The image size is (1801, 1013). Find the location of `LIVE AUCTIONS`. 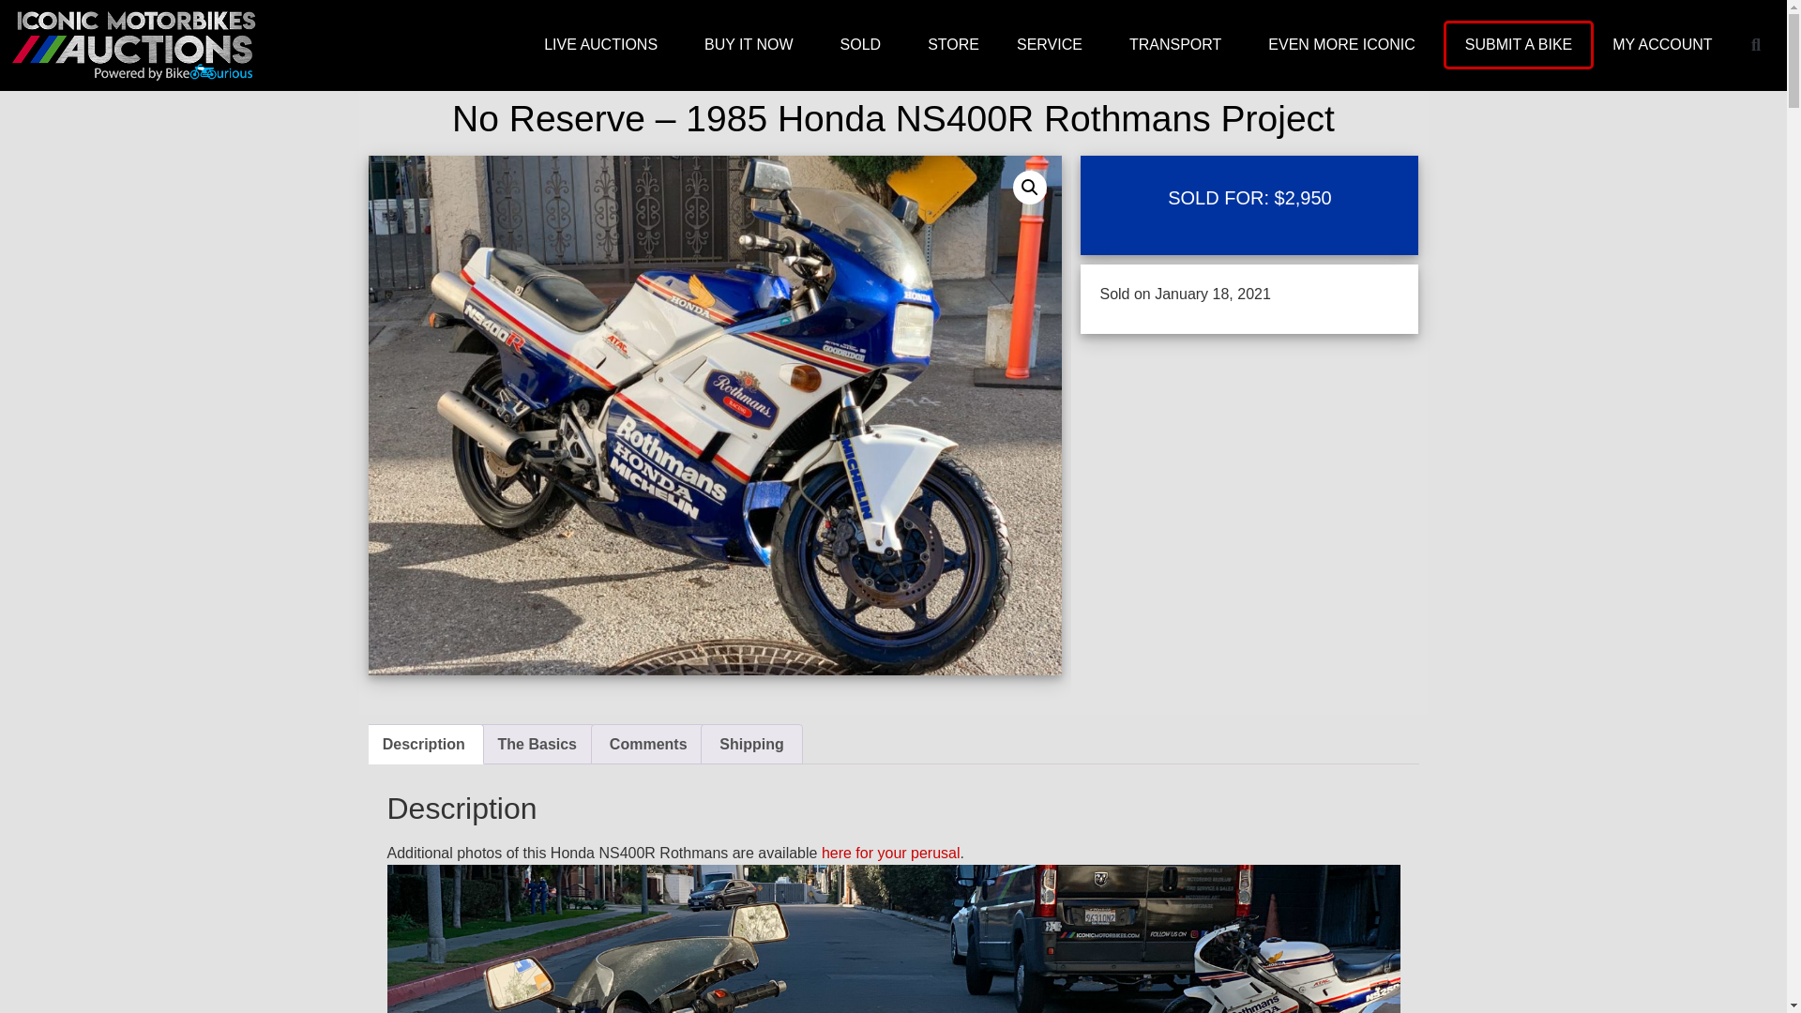

LIVE AUCTIONS is located at coordinates (606, 45).